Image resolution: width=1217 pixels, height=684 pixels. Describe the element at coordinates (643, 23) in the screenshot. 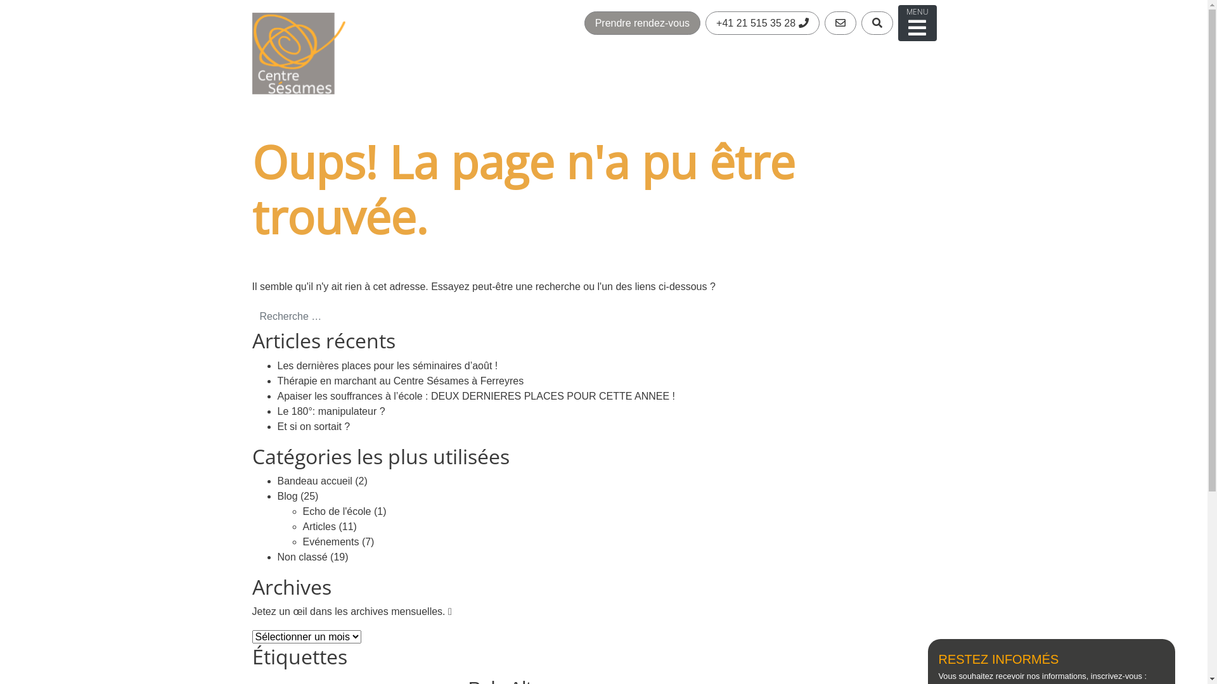

I see `Prendre rendez-vous` at that location.